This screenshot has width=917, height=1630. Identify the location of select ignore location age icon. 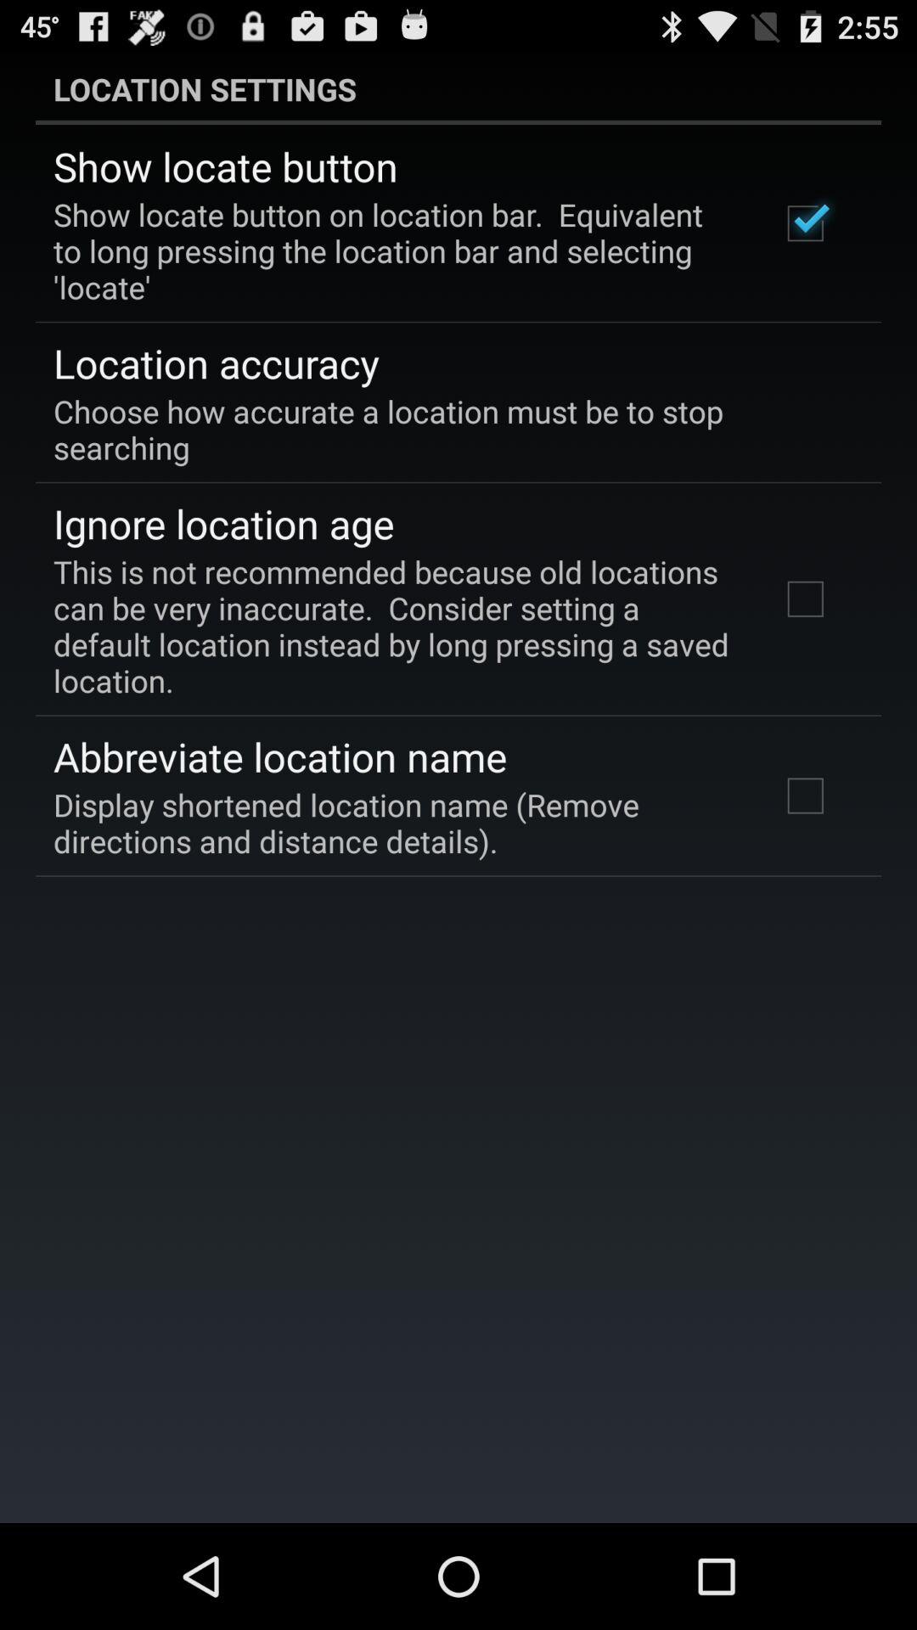
(224, 523).